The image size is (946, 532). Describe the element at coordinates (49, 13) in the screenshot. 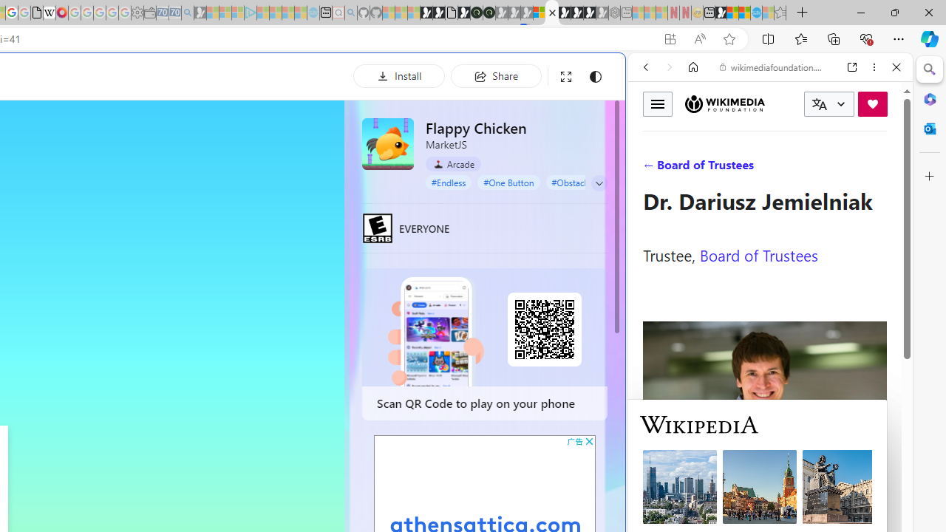

I see `Target page - Wikipedia` at that location.